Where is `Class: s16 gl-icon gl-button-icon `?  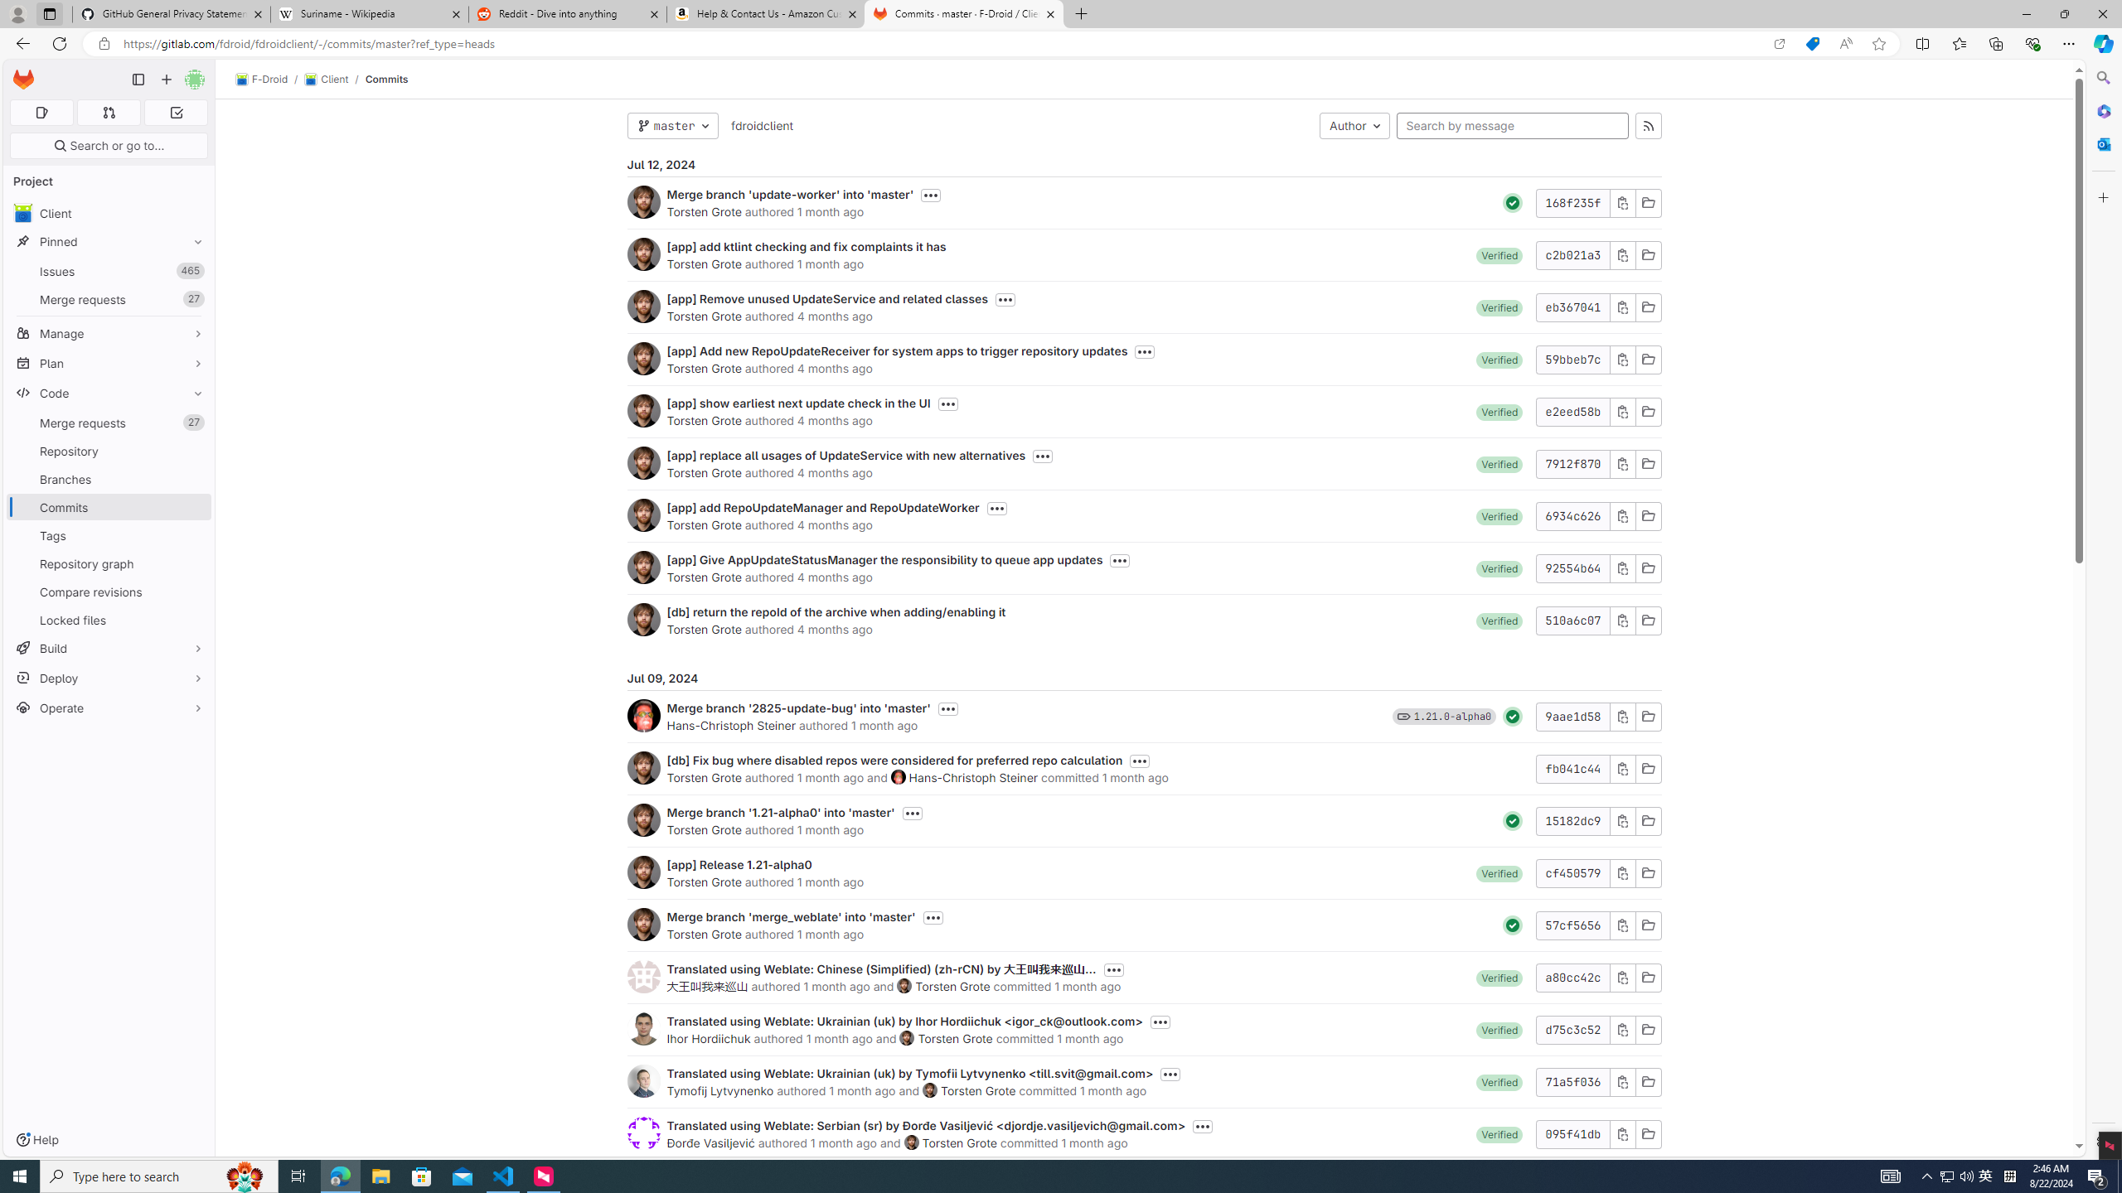
Class: s16 gl-icon gl-button-icon  is located at coordinates (1622, 1133).